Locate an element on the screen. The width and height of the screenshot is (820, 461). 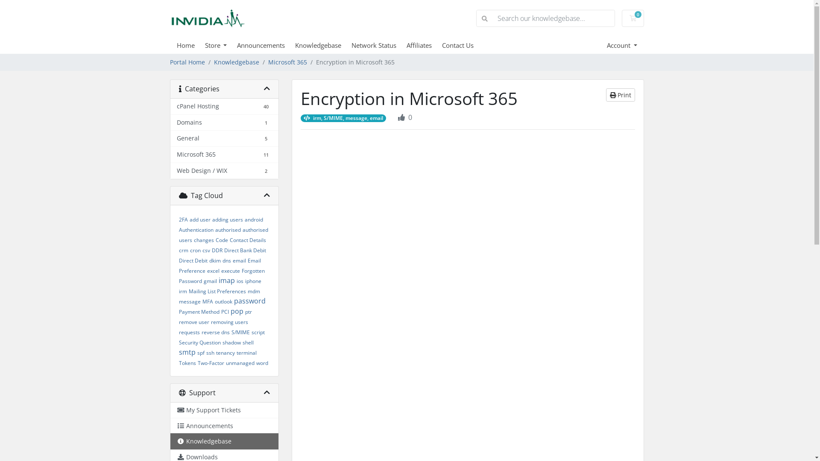
reverse dns is located at coordinates (216, 332).